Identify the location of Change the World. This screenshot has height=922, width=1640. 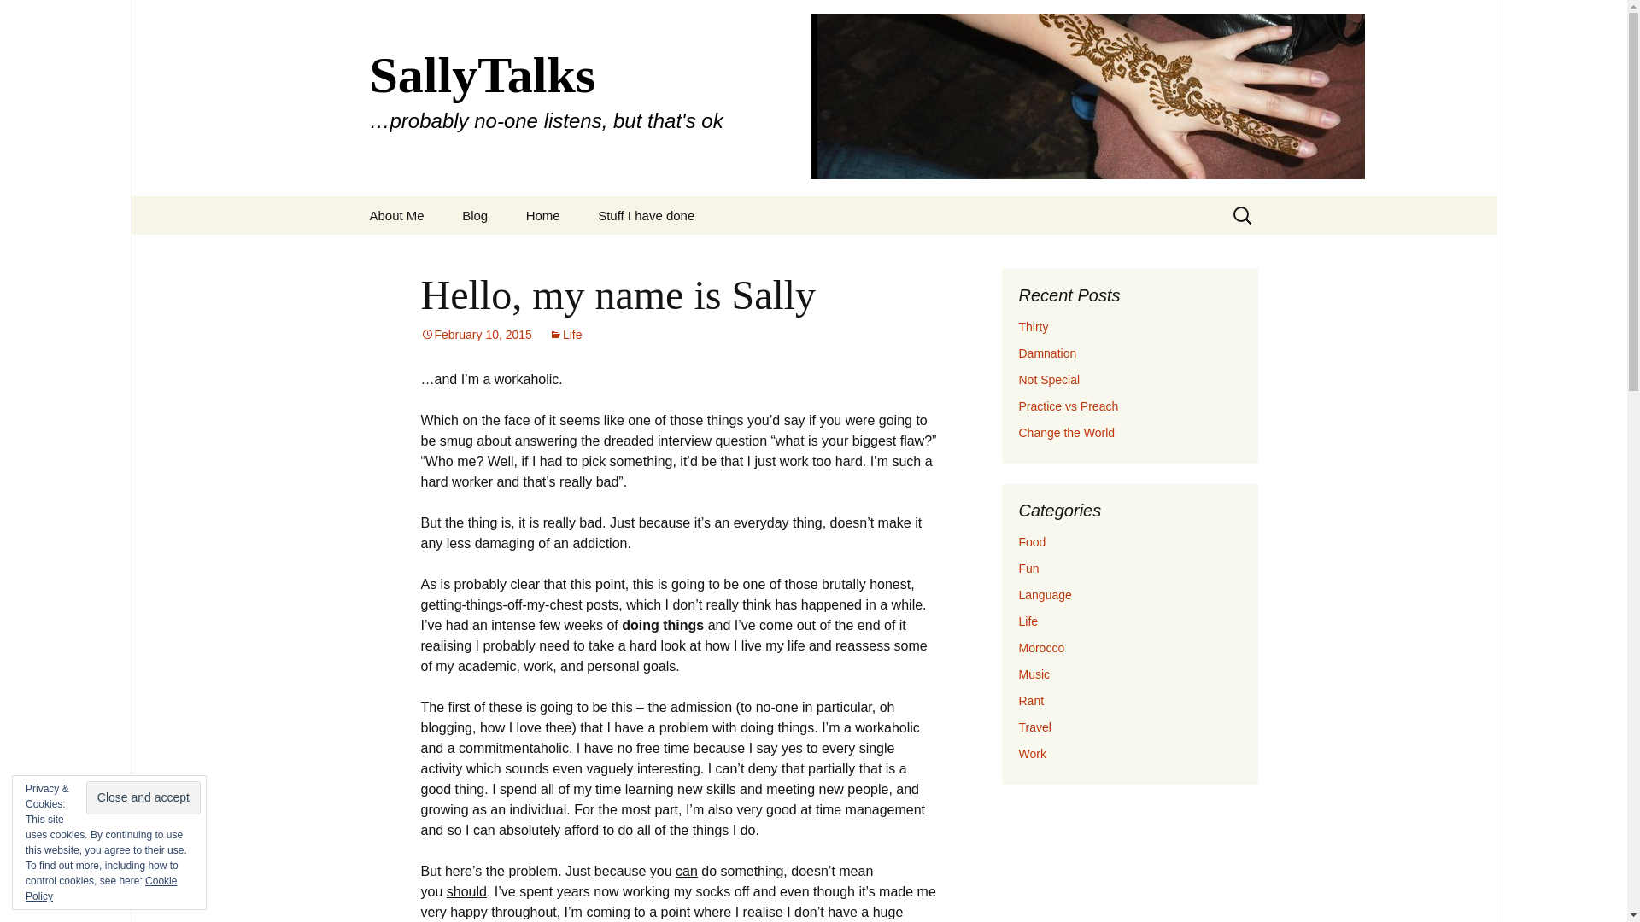
(1066, 432).